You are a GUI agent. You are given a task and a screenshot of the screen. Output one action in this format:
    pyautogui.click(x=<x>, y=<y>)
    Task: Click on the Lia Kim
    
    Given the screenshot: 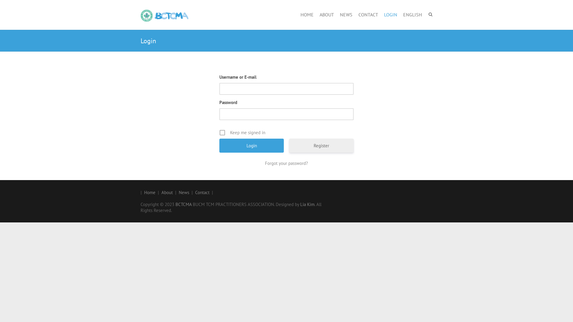 What is the action you would take?
    pyautogui.click(x=307, y=205)
    